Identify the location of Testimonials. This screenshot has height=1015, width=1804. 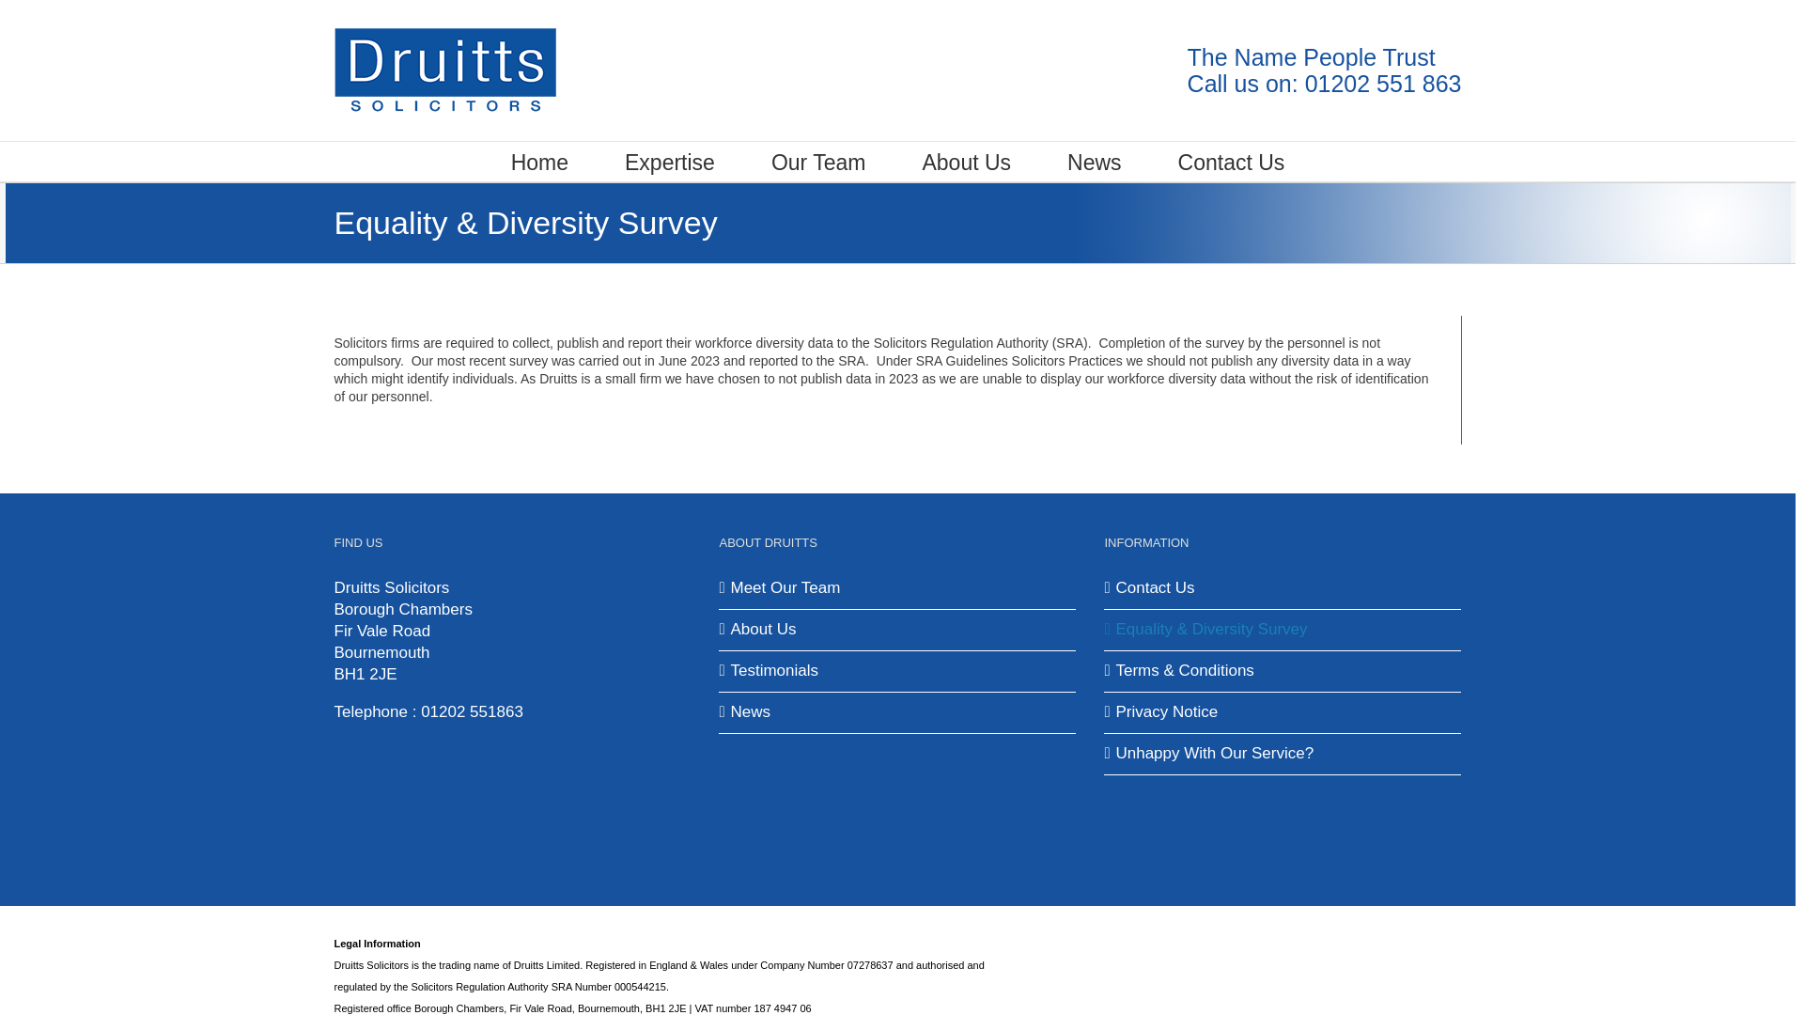
(898, 671).